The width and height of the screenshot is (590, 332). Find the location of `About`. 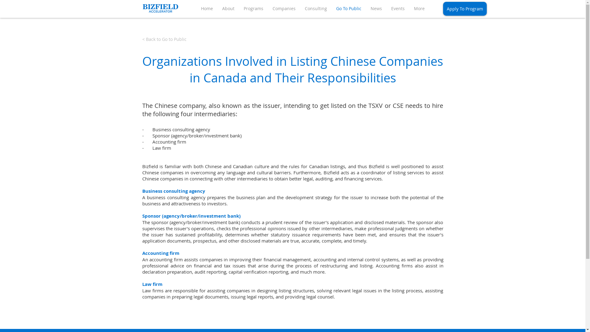

About is located at coordinates (228, 9).